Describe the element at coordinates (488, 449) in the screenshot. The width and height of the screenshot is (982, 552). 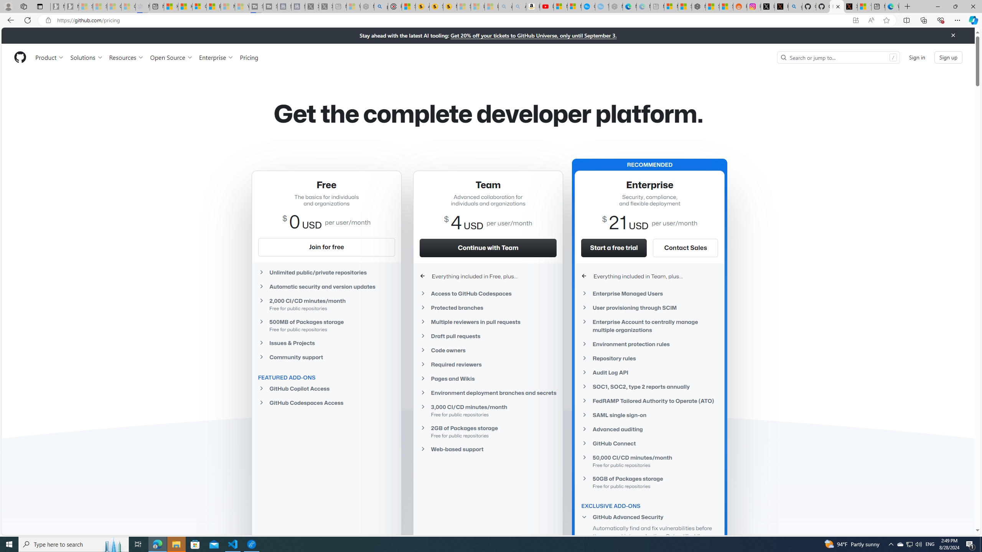
I see `Web-based support` at that location.